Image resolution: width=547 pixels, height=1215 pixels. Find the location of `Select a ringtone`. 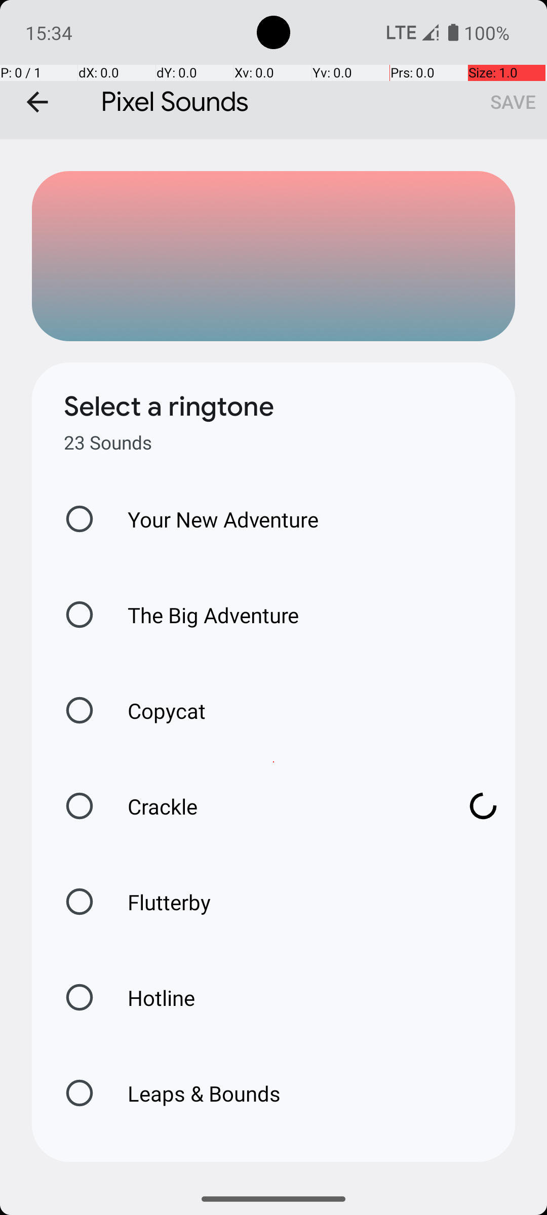

Select a ringtone is located at coordinates (169, 407).